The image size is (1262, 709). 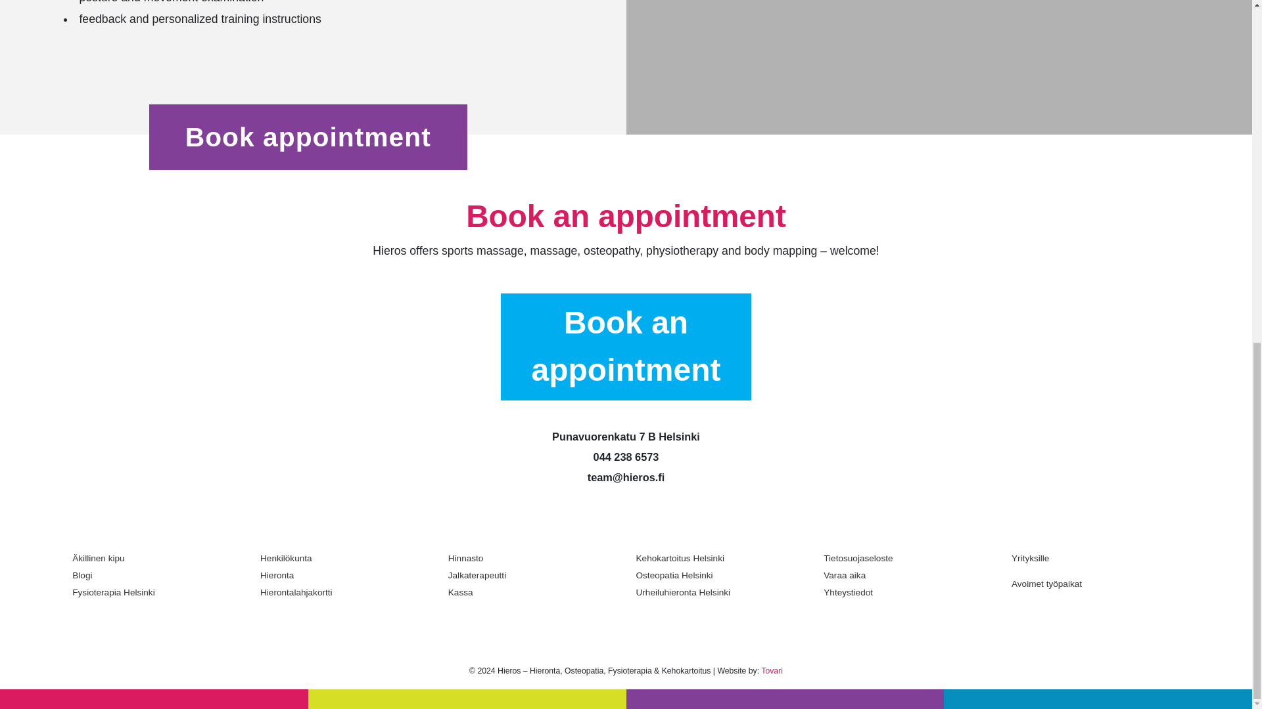 I want to click on Hieronta, so click(x=344, y=575).